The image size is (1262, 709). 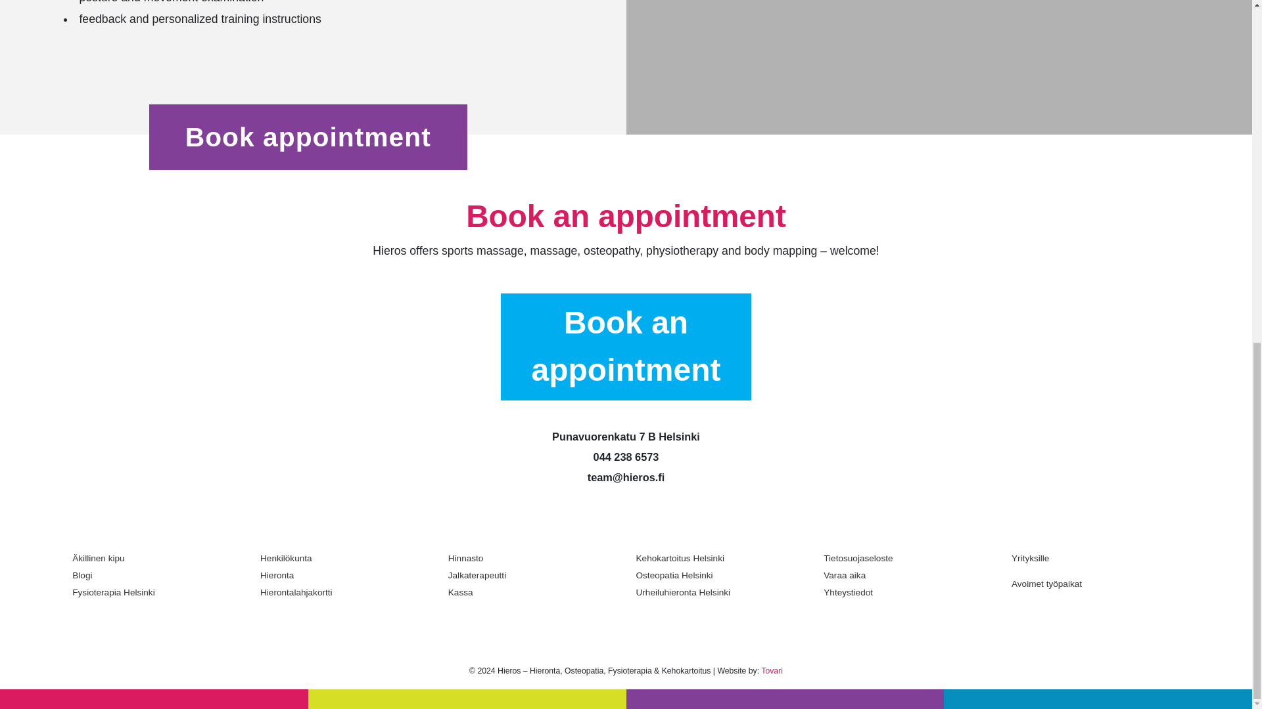 I want to click on Hieronta, so click(x=344, y=575).